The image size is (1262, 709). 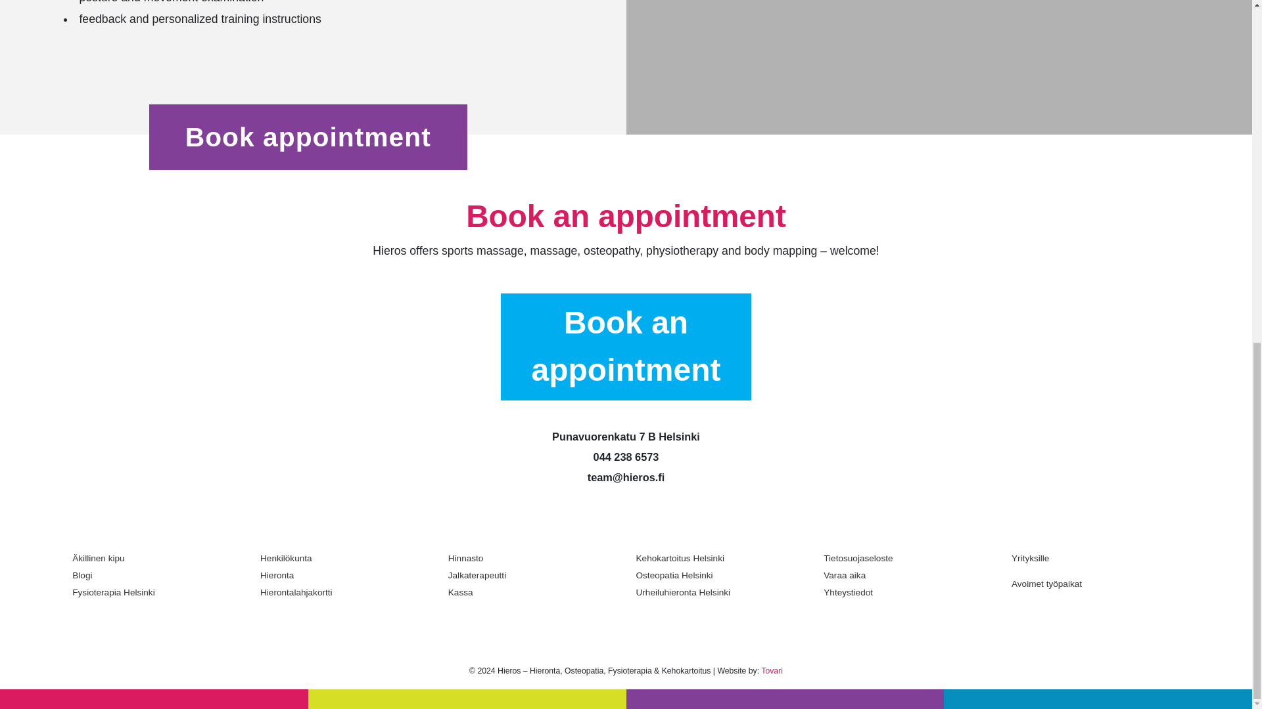 I want to click on Hieronta, so click(x=344, y=575).